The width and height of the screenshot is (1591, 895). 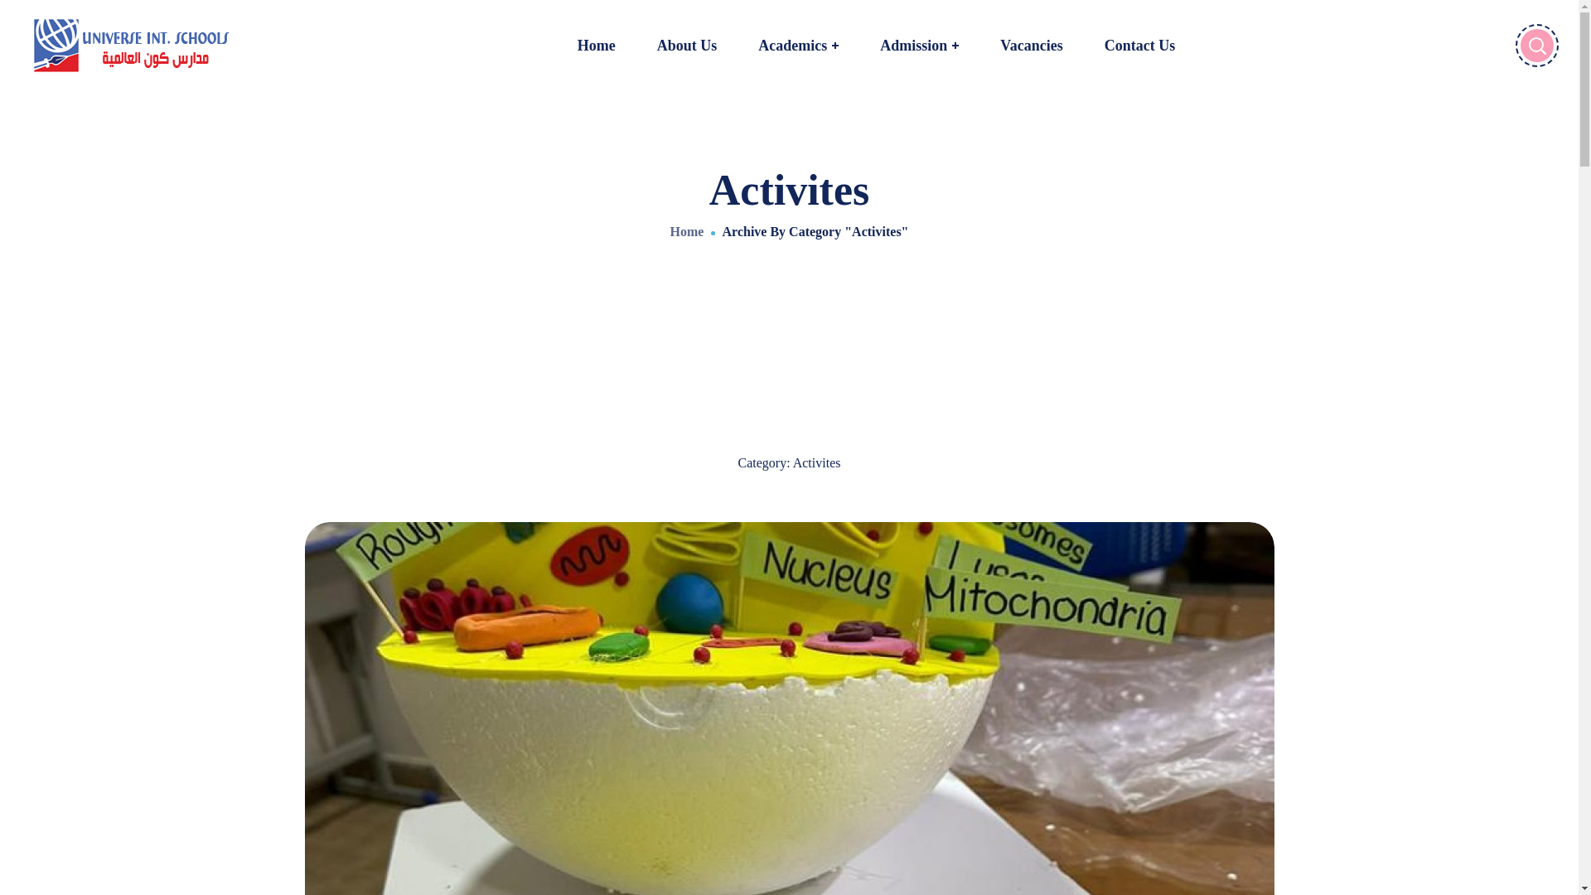 I want to click on Admission, so click(x=919, y=46).